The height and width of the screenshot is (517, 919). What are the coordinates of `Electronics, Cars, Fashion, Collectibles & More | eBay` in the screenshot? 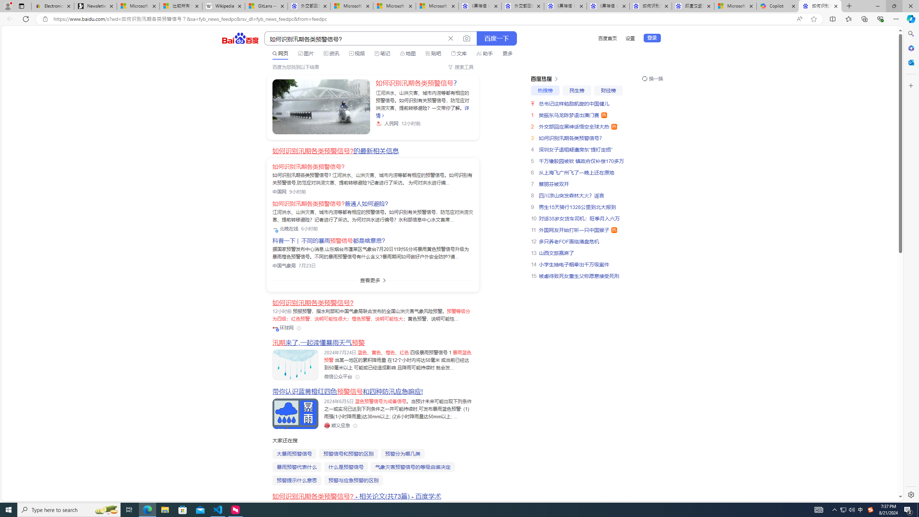 It's located at (53, 6).